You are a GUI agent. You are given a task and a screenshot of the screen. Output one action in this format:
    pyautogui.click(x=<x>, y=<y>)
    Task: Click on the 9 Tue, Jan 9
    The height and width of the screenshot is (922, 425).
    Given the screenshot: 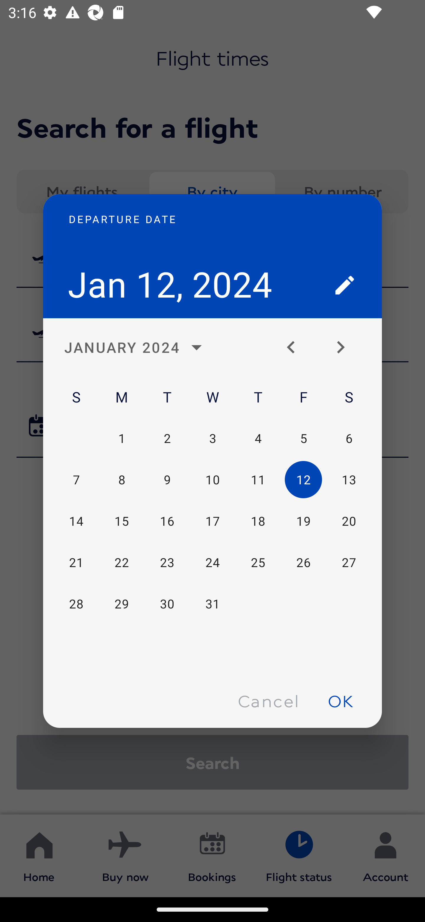 What is the action you would take?
    pyautogui.click(x=167, y=480)
    